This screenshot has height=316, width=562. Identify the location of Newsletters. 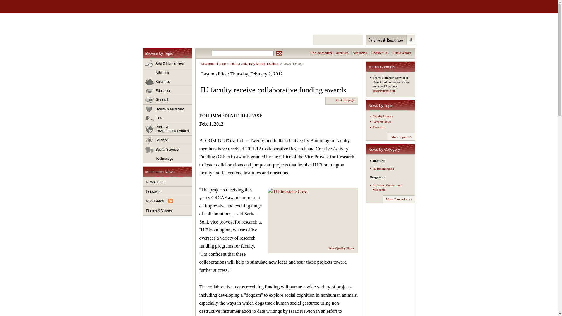
(167, 182).